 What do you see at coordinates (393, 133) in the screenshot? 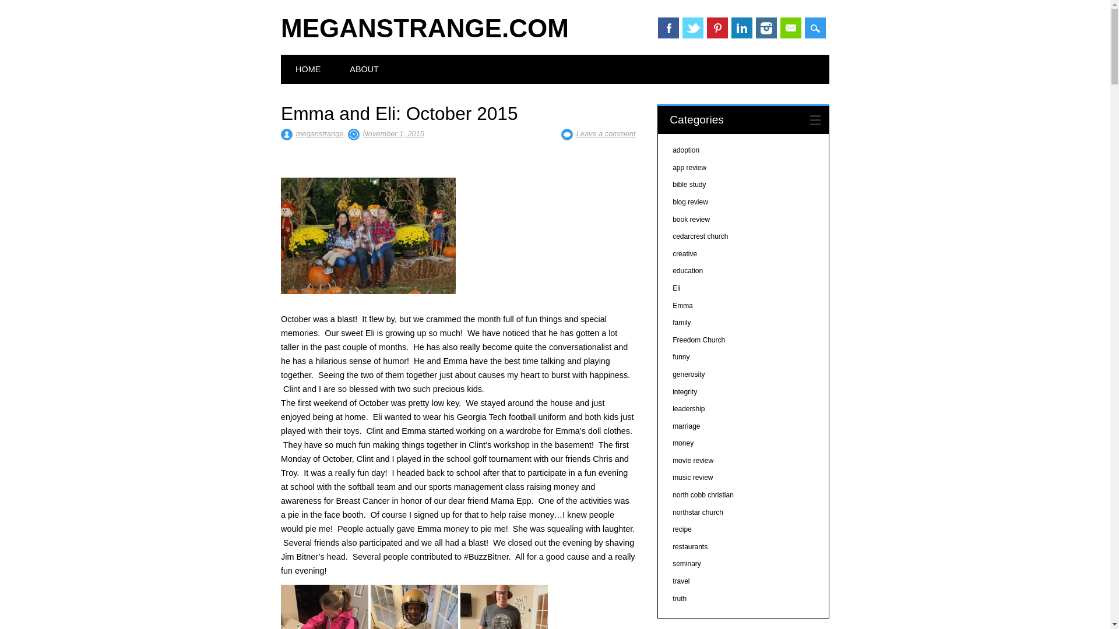
I see `November 1, 2015` at bounding box center [393, 133].